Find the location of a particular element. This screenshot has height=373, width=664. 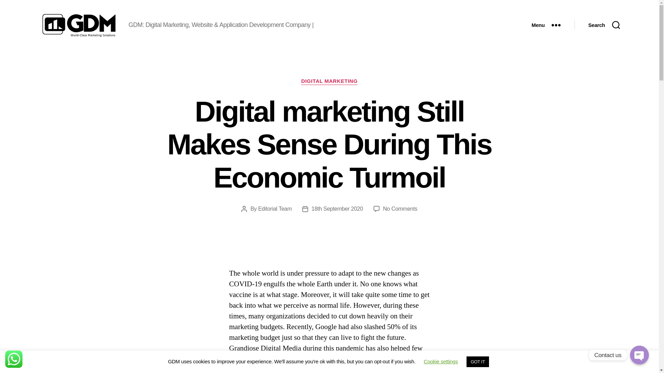

Menu is located at coordinates (546, 25).